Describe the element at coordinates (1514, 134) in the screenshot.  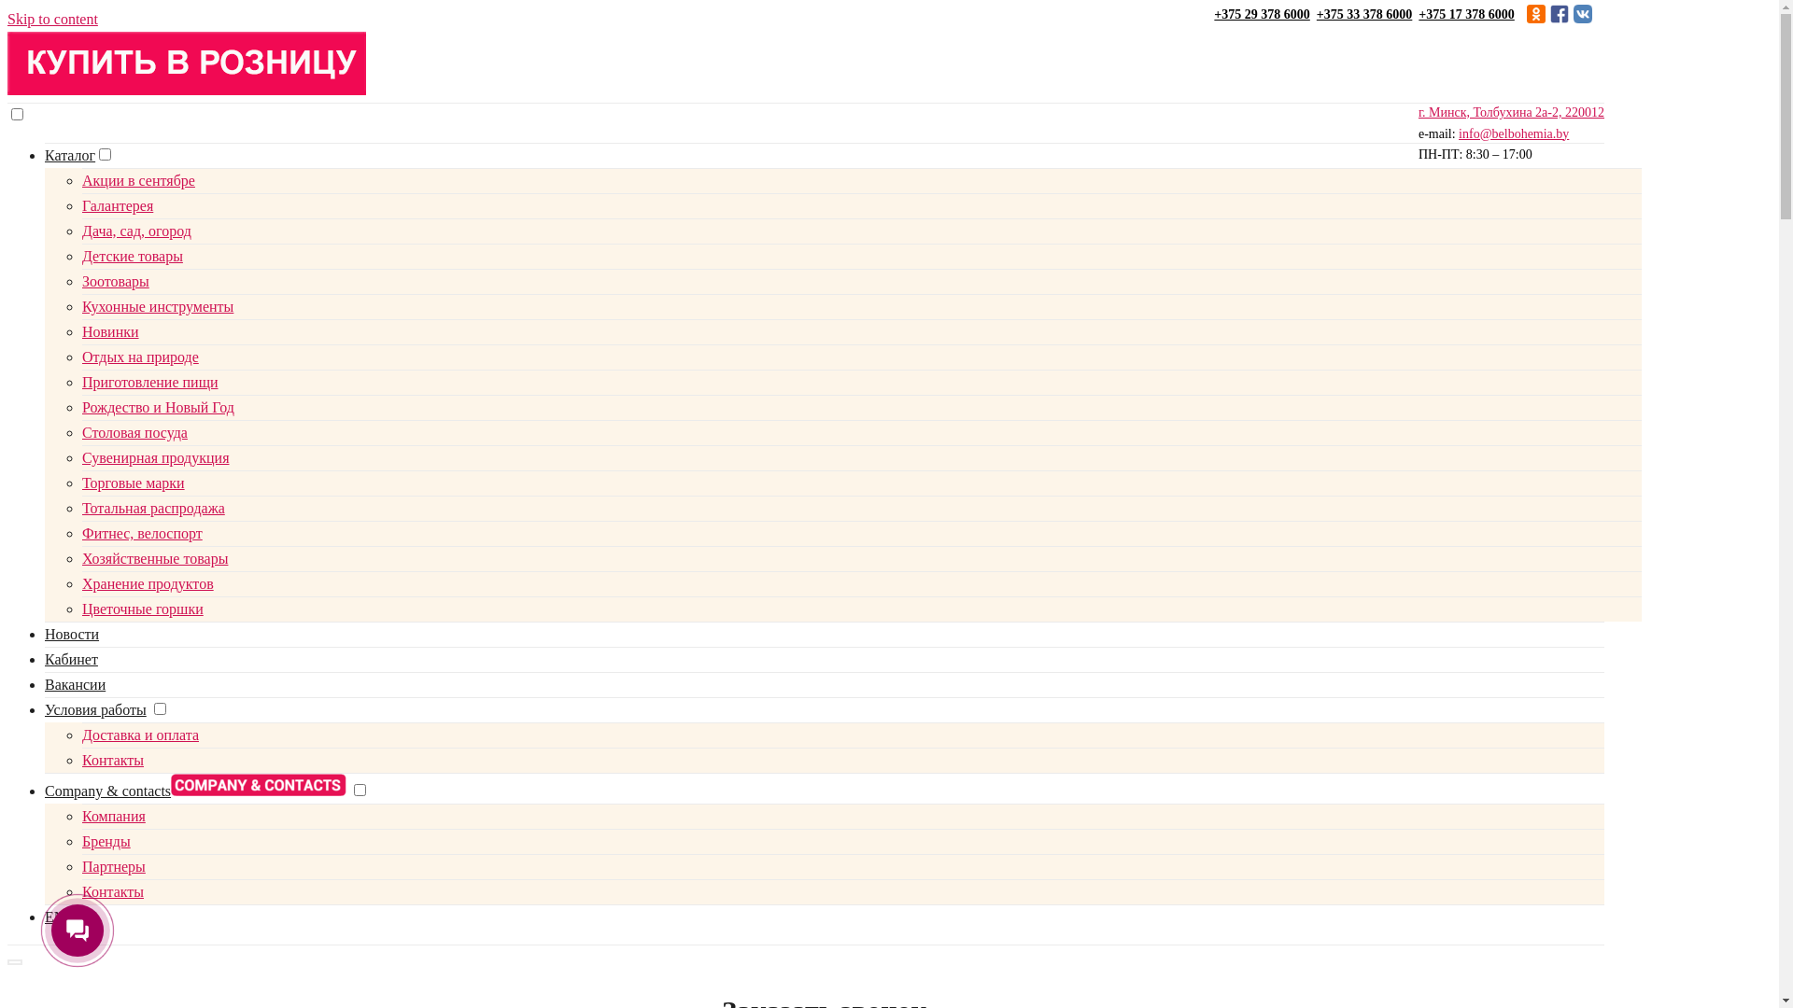
I see `info@belbohemia.by` at that location.